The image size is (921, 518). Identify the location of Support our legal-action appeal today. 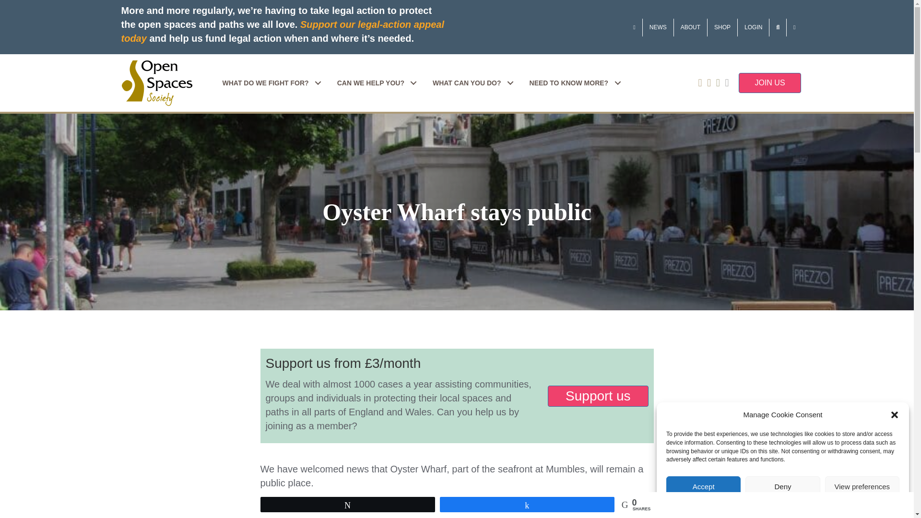
(282, 31).